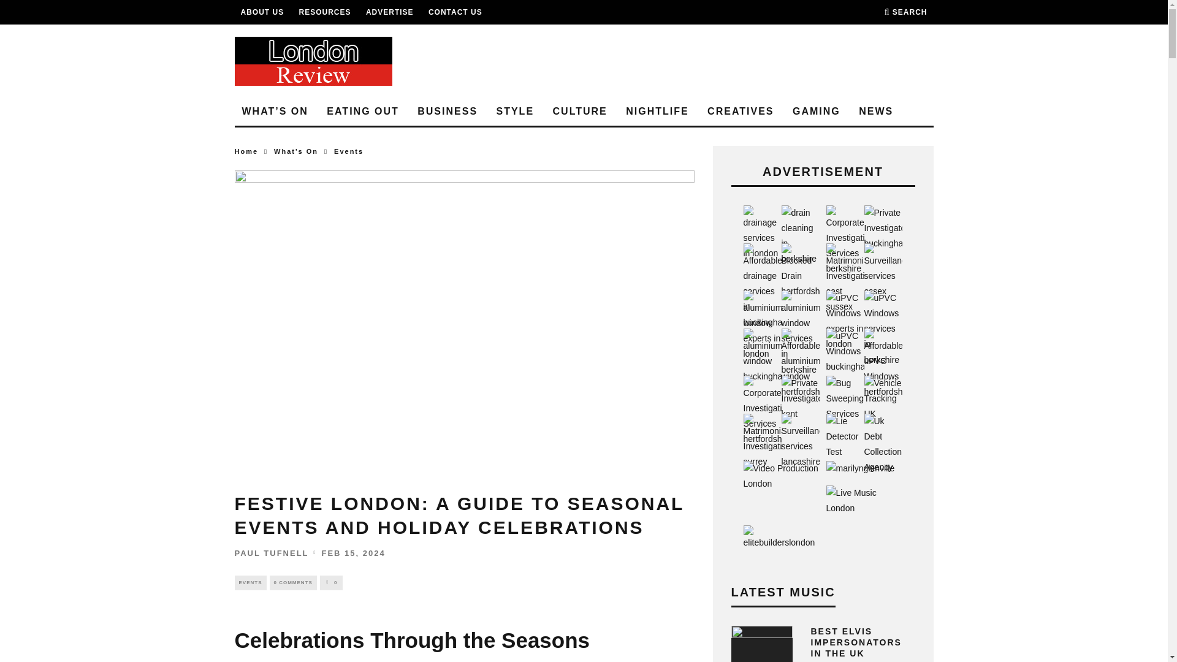 The width and height of the screenshot is (1177, 662). What do you see at coordinates (261, 12) in the screenshot?
I see `ABOUT US` at bounding box center [261, 12].